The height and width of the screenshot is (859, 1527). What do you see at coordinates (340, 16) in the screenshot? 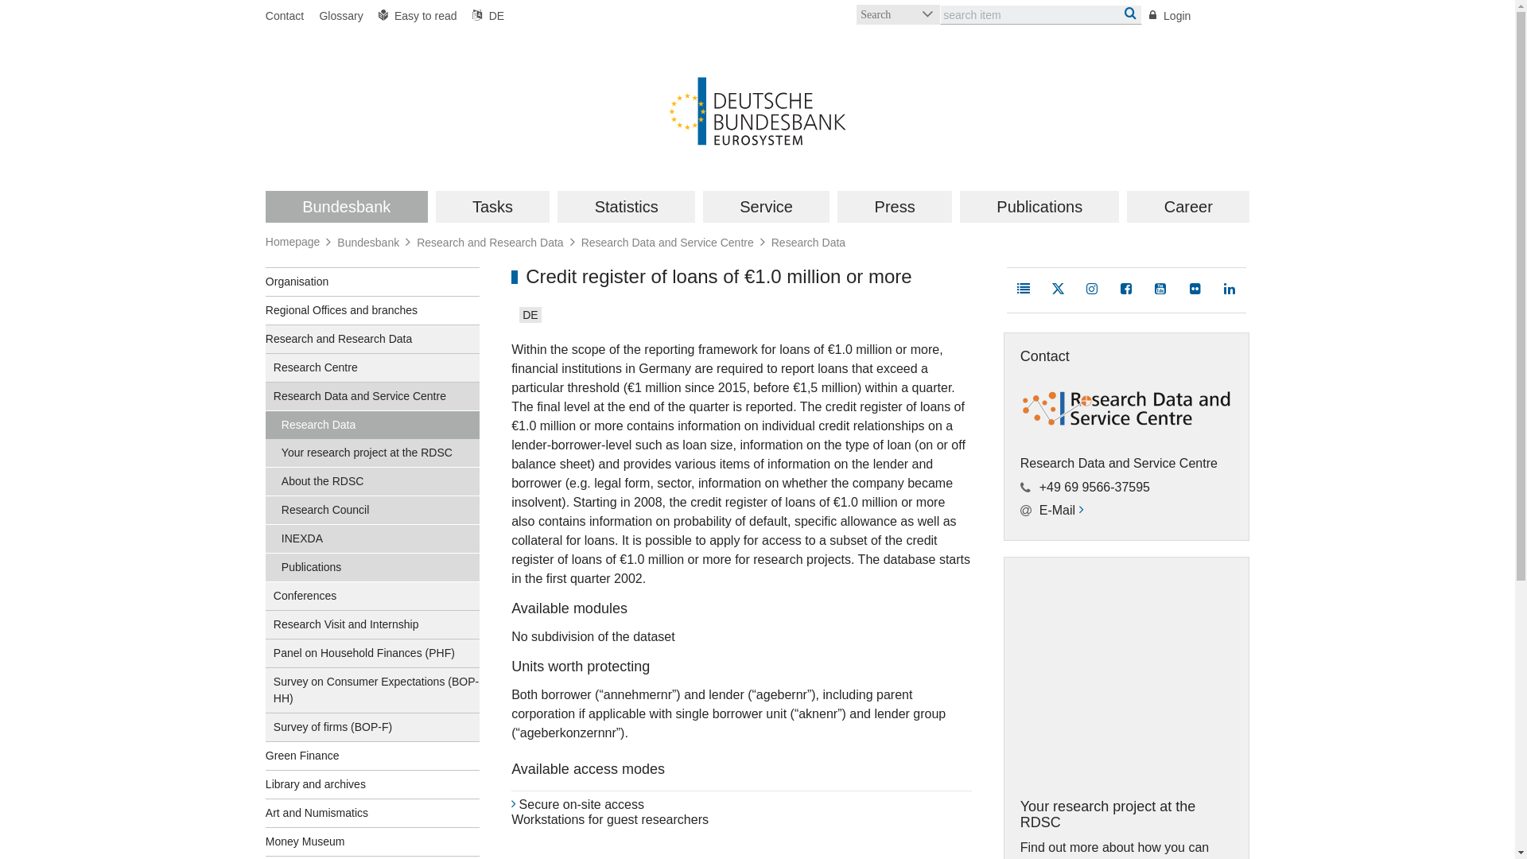
I see `Glossary` at bounding box center [340, 16].